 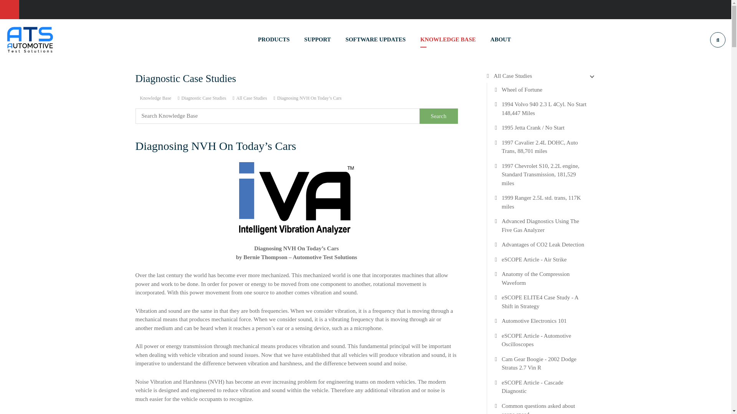 I want to click on Advanced Diagnostics Using The Five Gas Analyzer, so click(x=545, y=225).